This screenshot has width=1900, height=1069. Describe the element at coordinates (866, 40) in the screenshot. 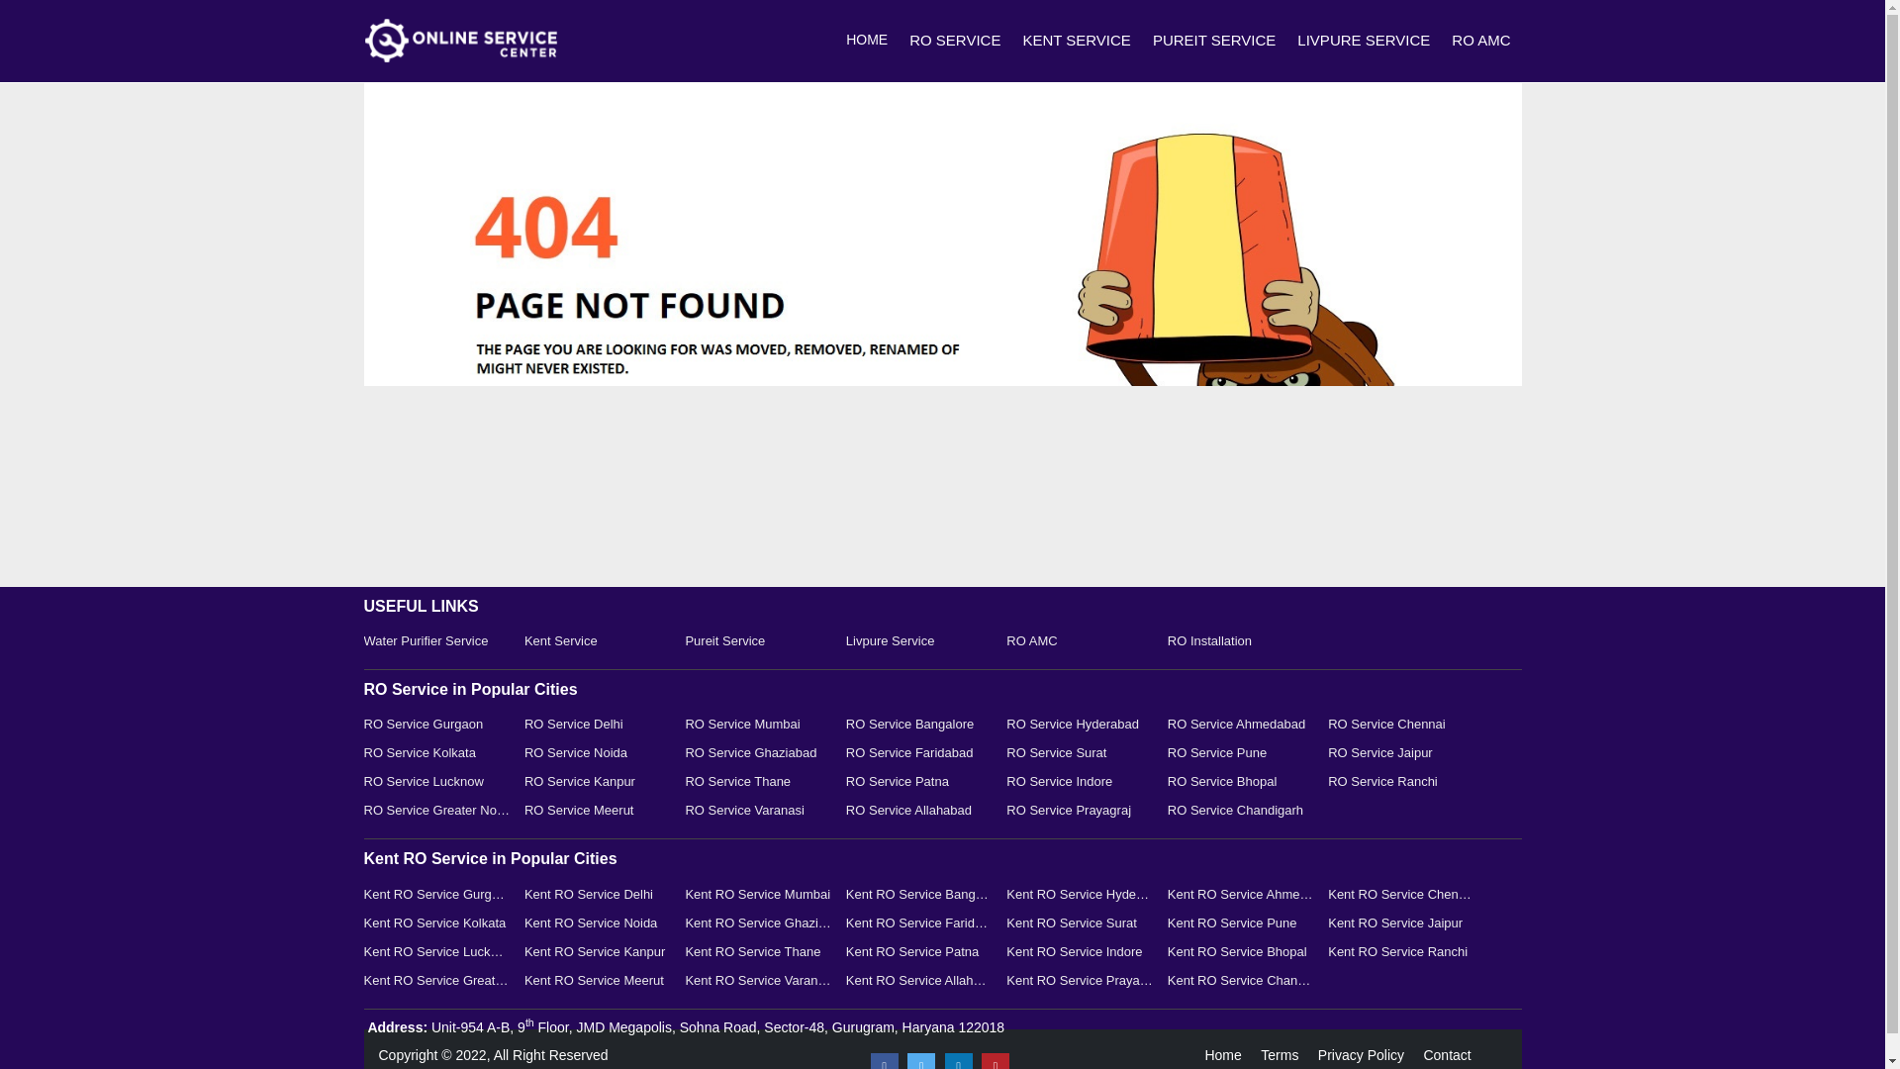

I see `HOME` at that location.